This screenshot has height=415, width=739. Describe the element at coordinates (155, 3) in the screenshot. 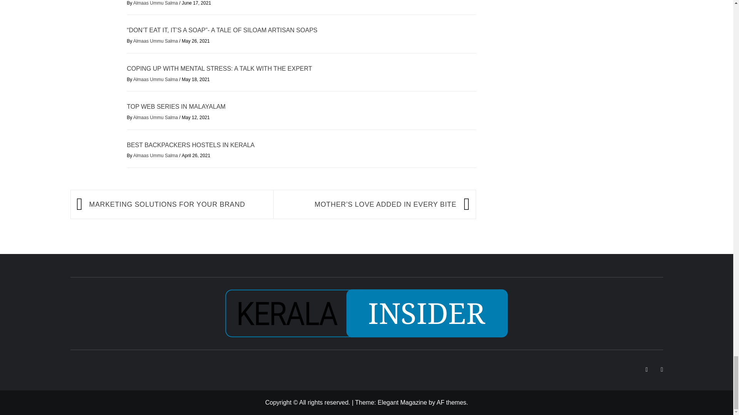

I see `Almaas Ummu Salma` at that location.